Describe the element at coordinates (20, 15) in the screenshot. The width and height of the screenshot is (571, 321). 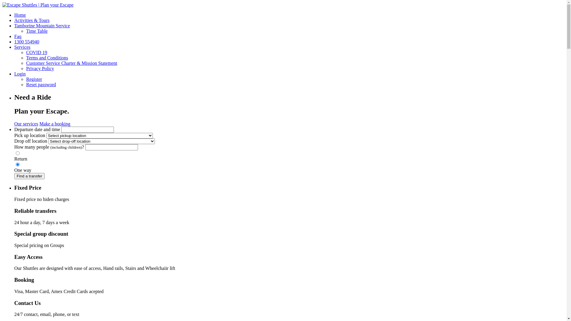
I see `Home` at that location.